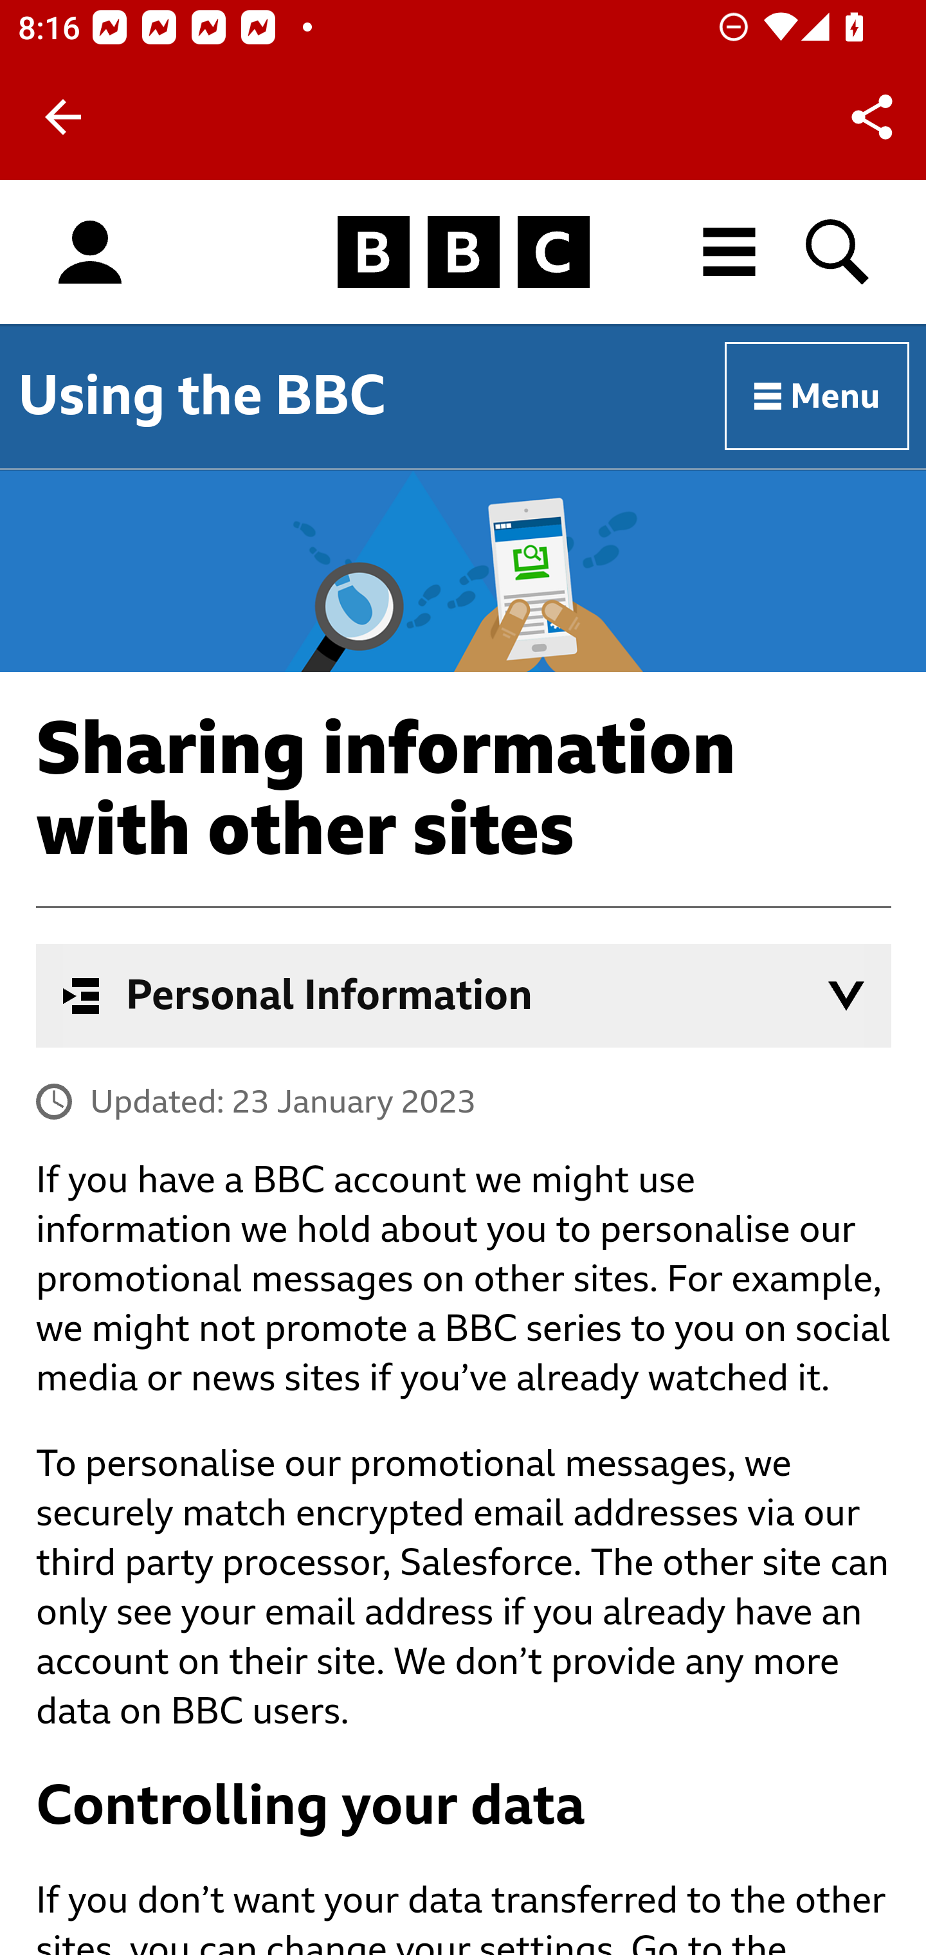  Describe the element at coordinates (463, 253) in the screenshot. I see `Homepage` at that location.